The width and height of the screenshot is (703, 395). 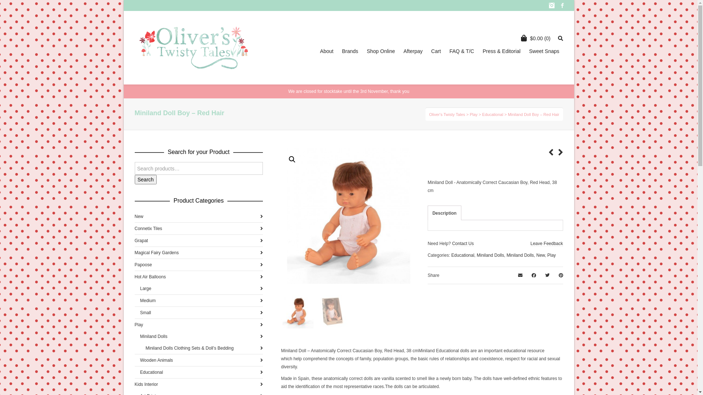 What do you see at coordinates (201, 313) in the screenshot?
I see `Small` at bounding box center [201, 313].